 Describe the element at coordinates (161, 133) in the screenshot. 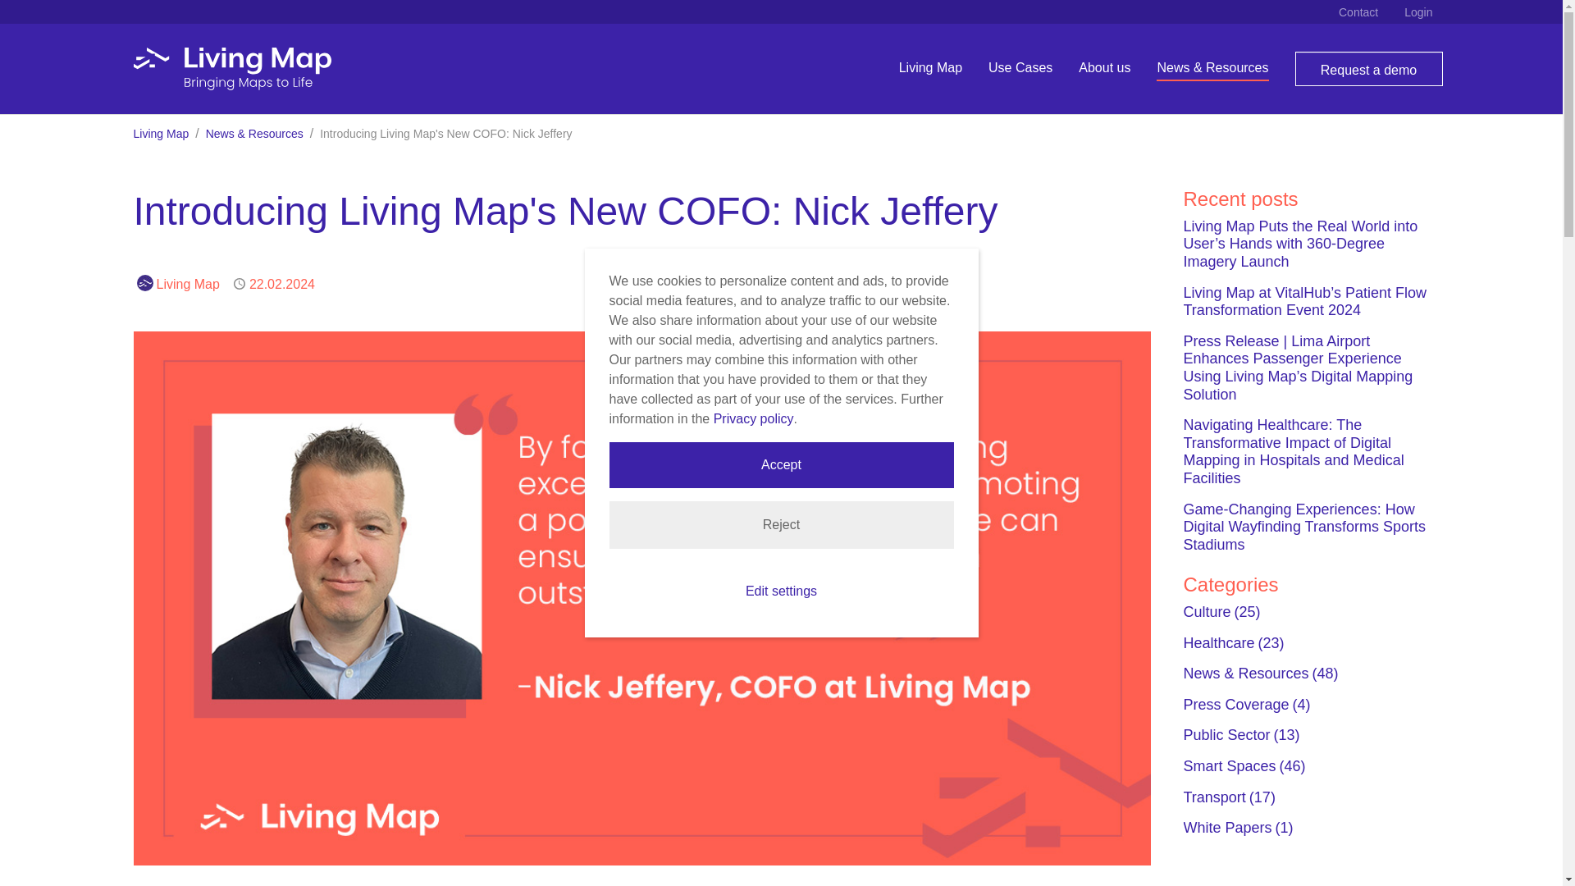

I see `Living Map` at that location.